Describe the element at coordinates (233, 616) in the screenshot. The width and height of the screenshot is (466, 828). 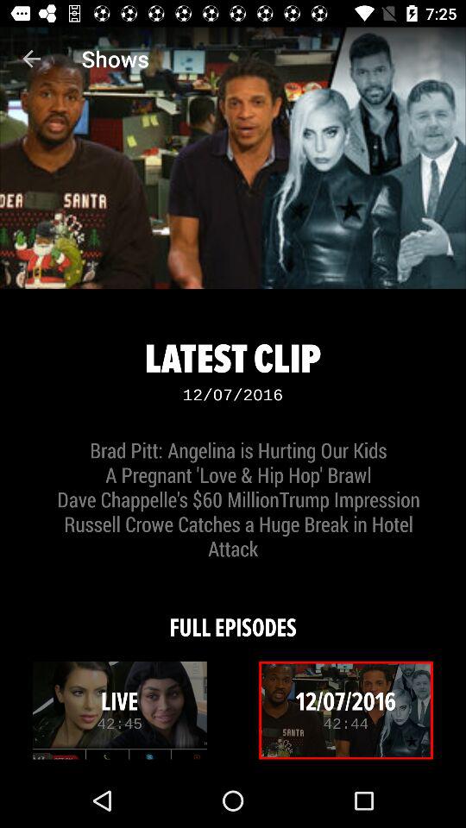
I see `choose the item below the brad pitt angelina icon` at that location.